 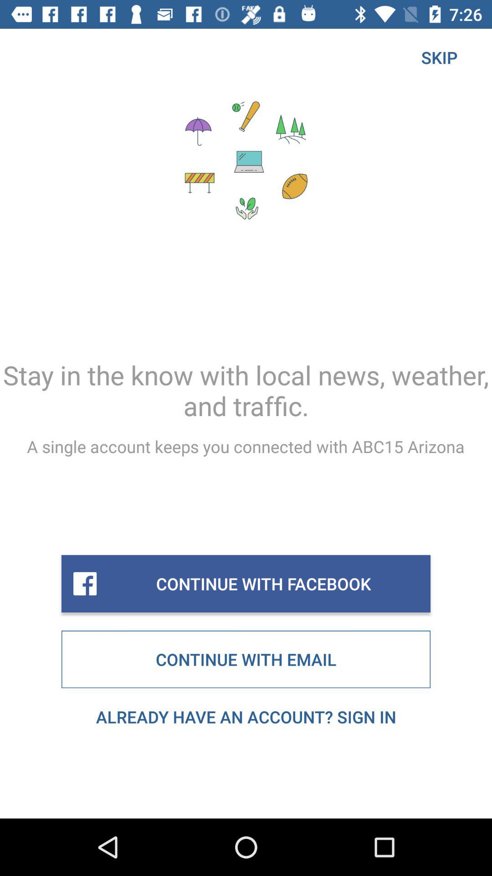 What do you see at coordinates (246, 717) in the screenshot?
I see `jump to the already have an icon` at bounding box center [246, 717].